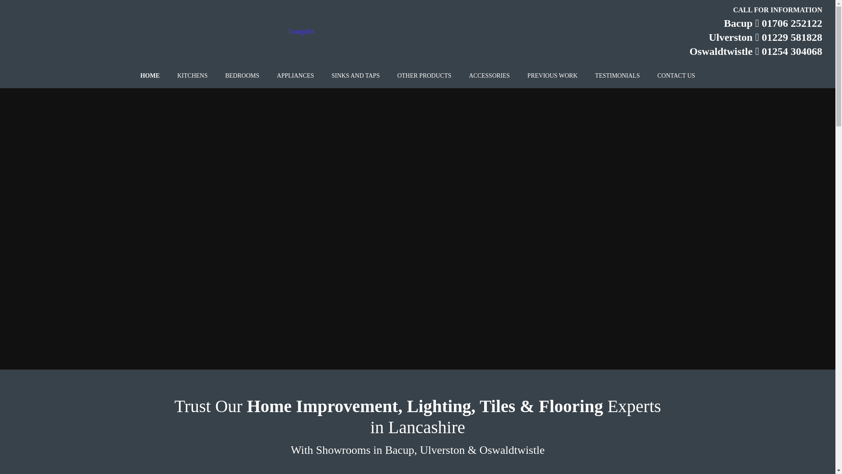  I want to click on KITCHENS, so click(192, 76).